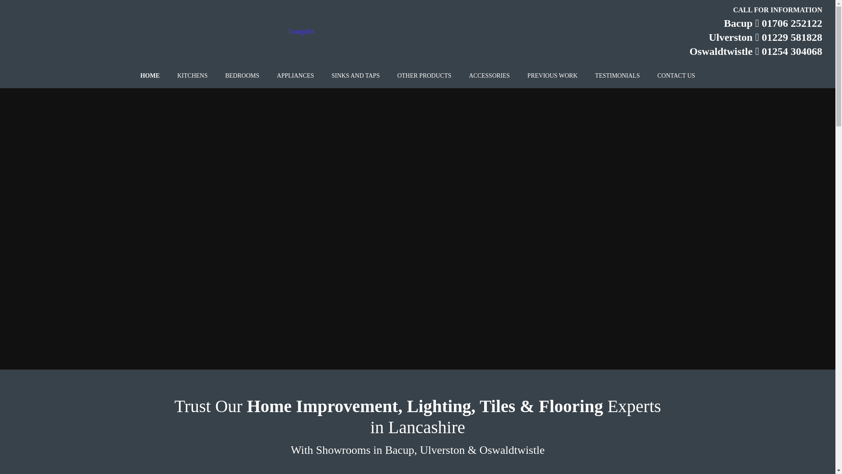  I want to click on KITCHENS, so click(192, 76).